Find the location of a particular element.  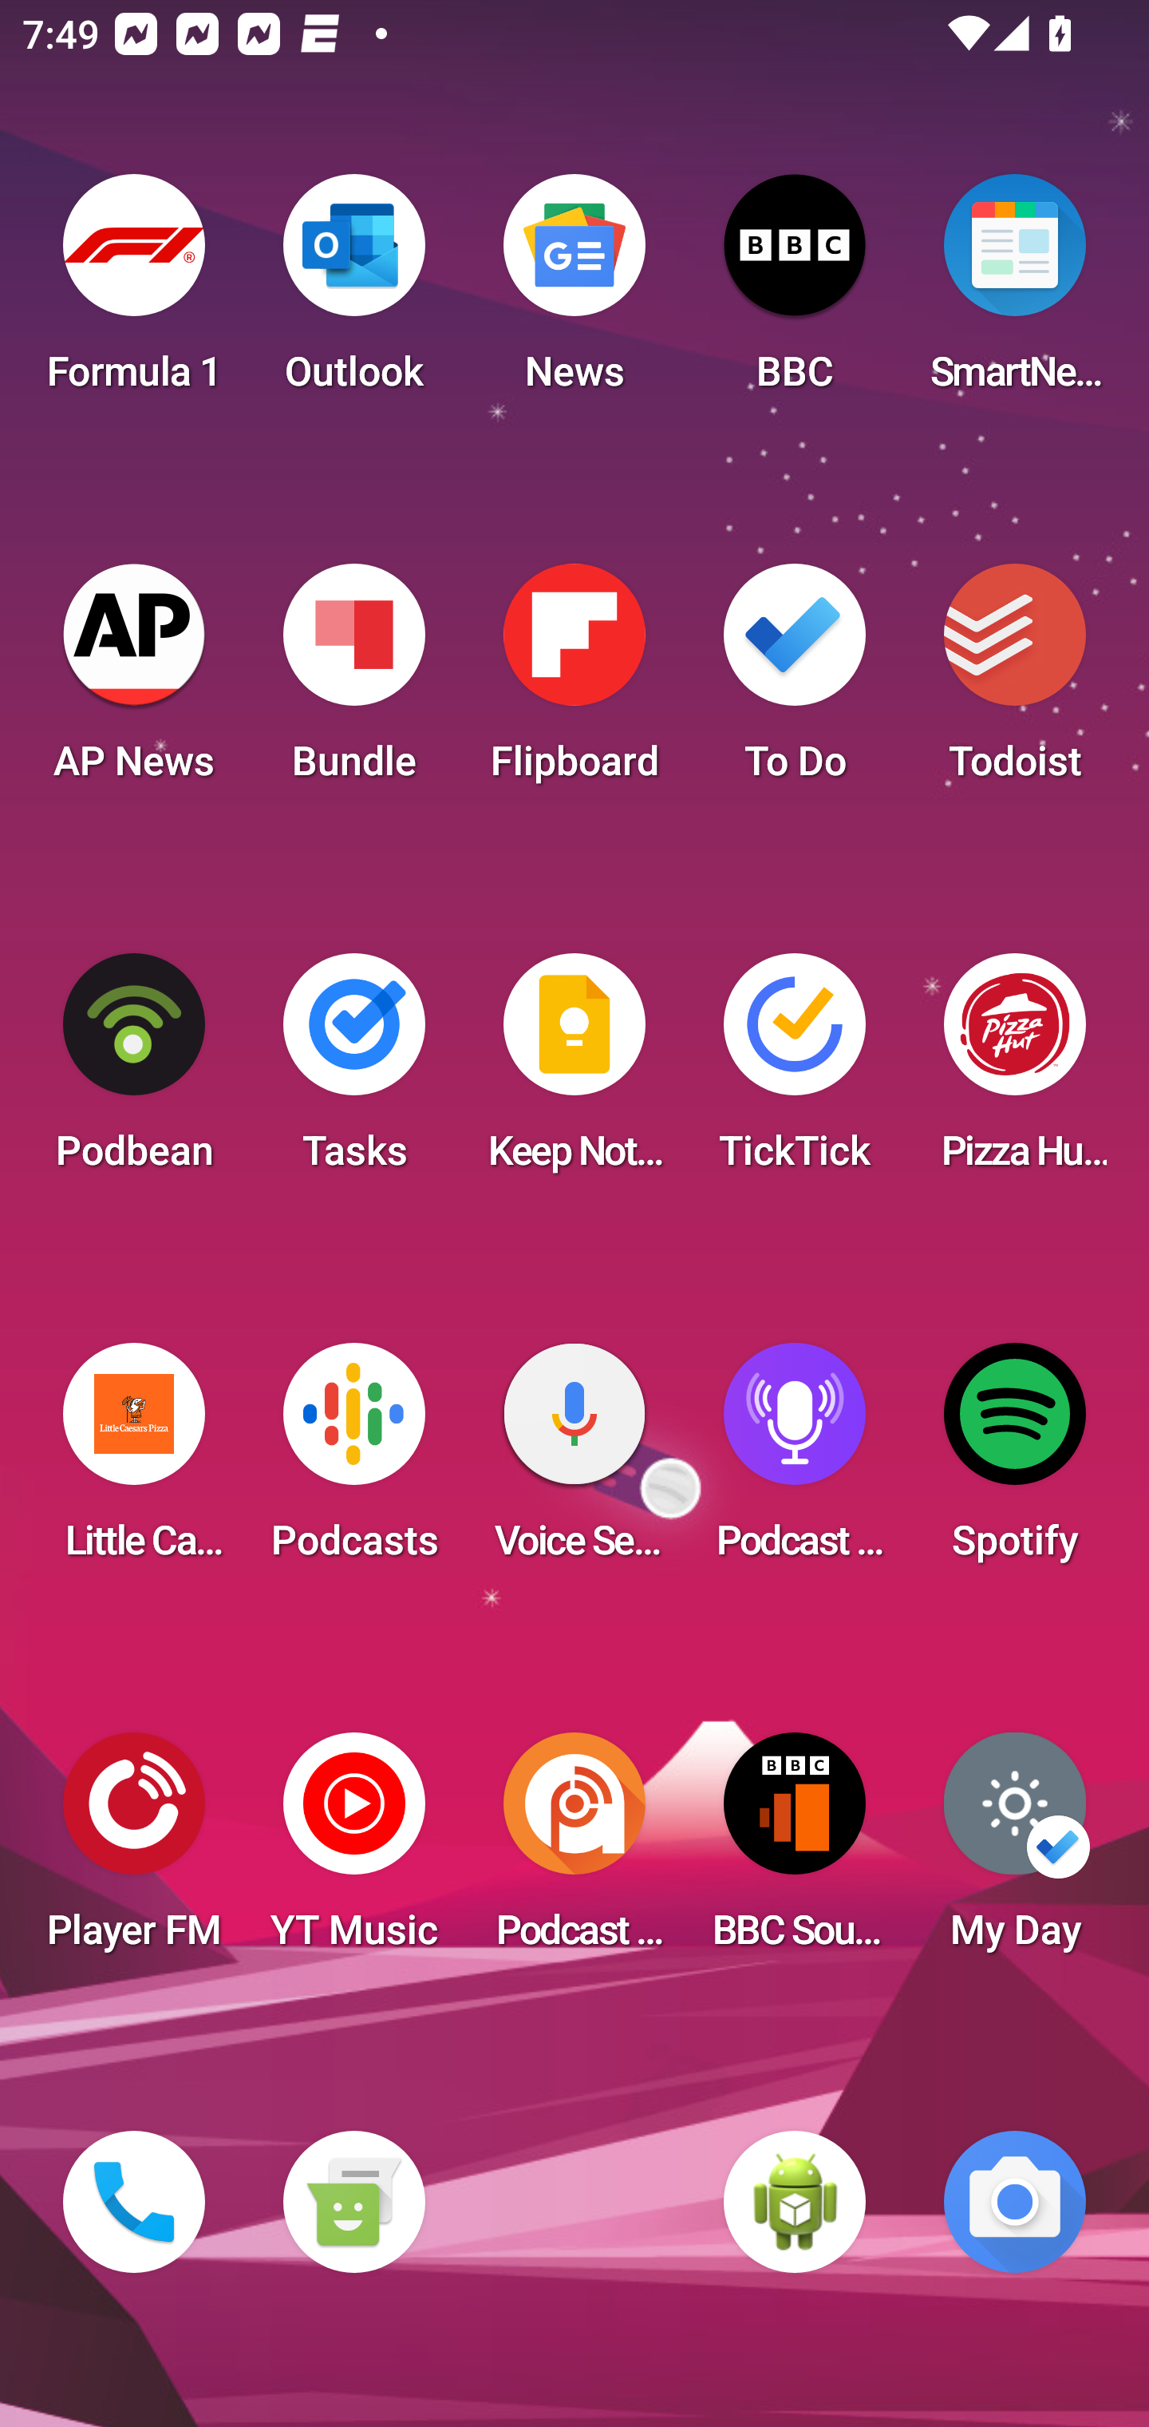

Podcast Addict is located at coordinates (574, 1851).